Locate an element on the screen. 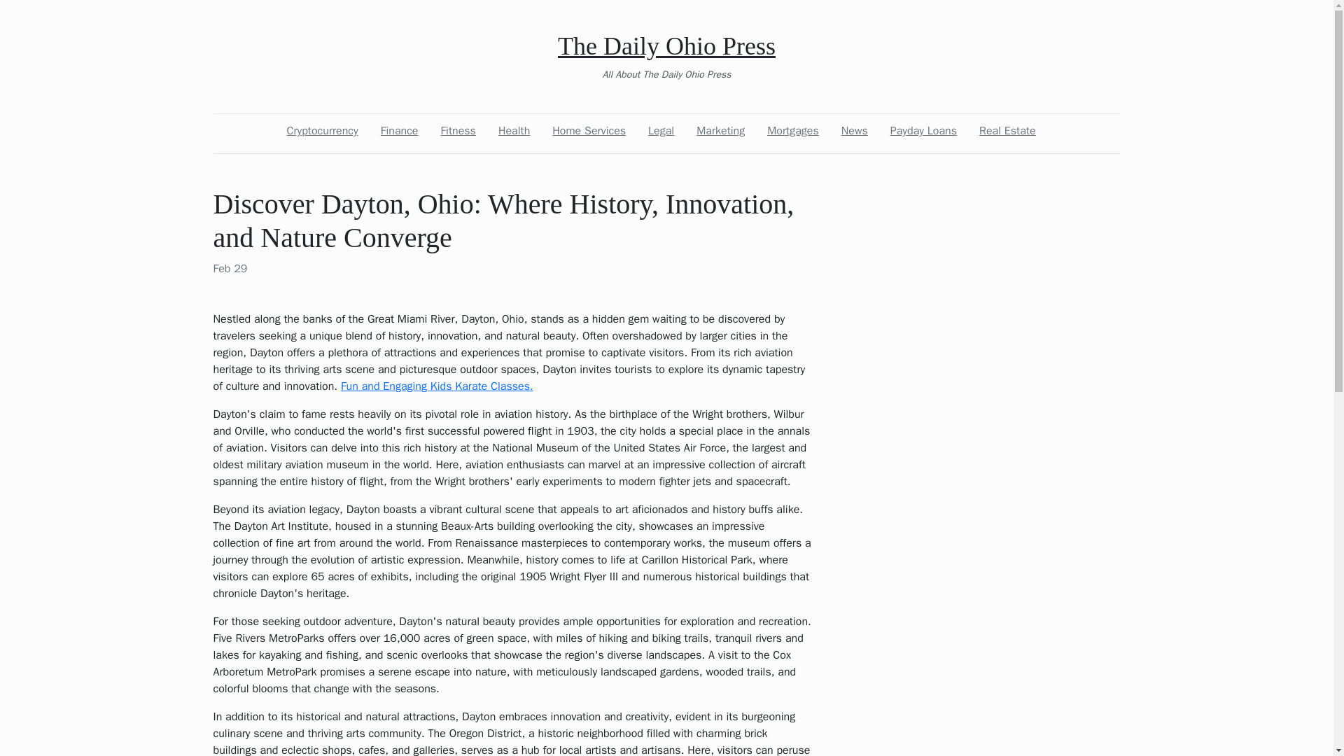  Cryptocurrency is located at coordinates (322, 131).